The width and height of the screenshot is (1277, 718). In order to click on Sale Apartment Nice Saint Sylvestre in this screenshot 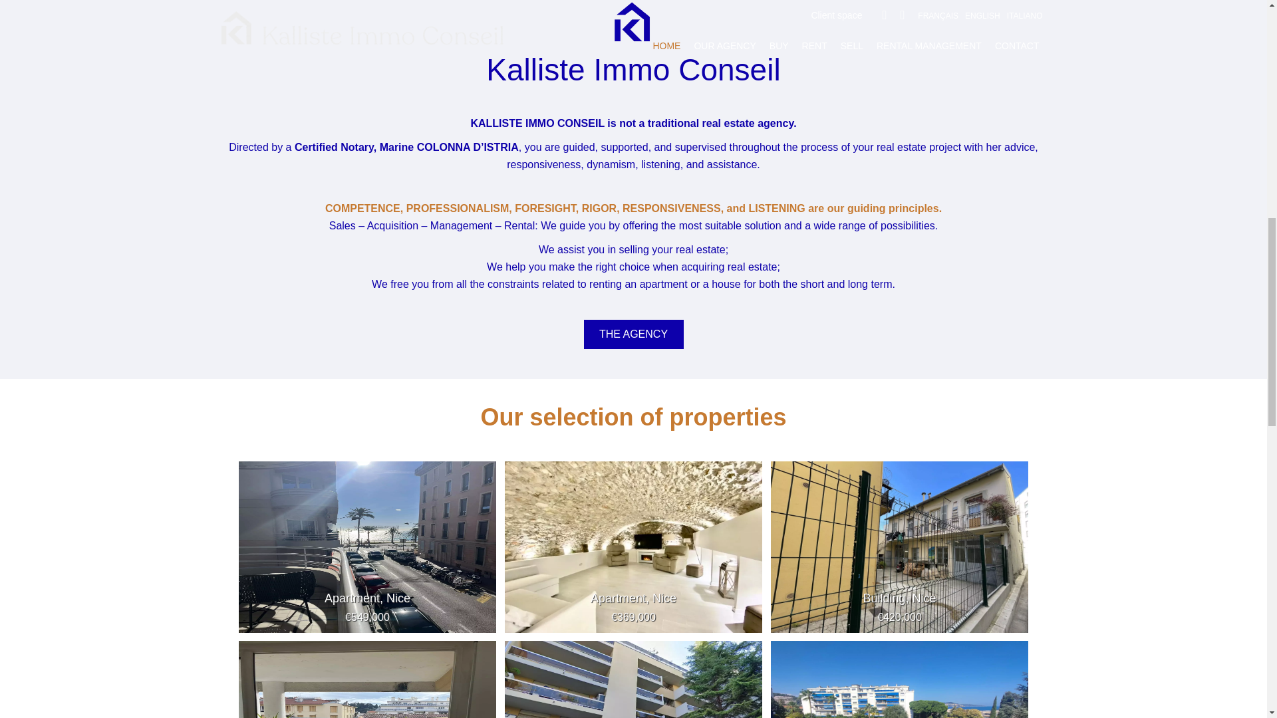, I will do `click(633, 679)`.